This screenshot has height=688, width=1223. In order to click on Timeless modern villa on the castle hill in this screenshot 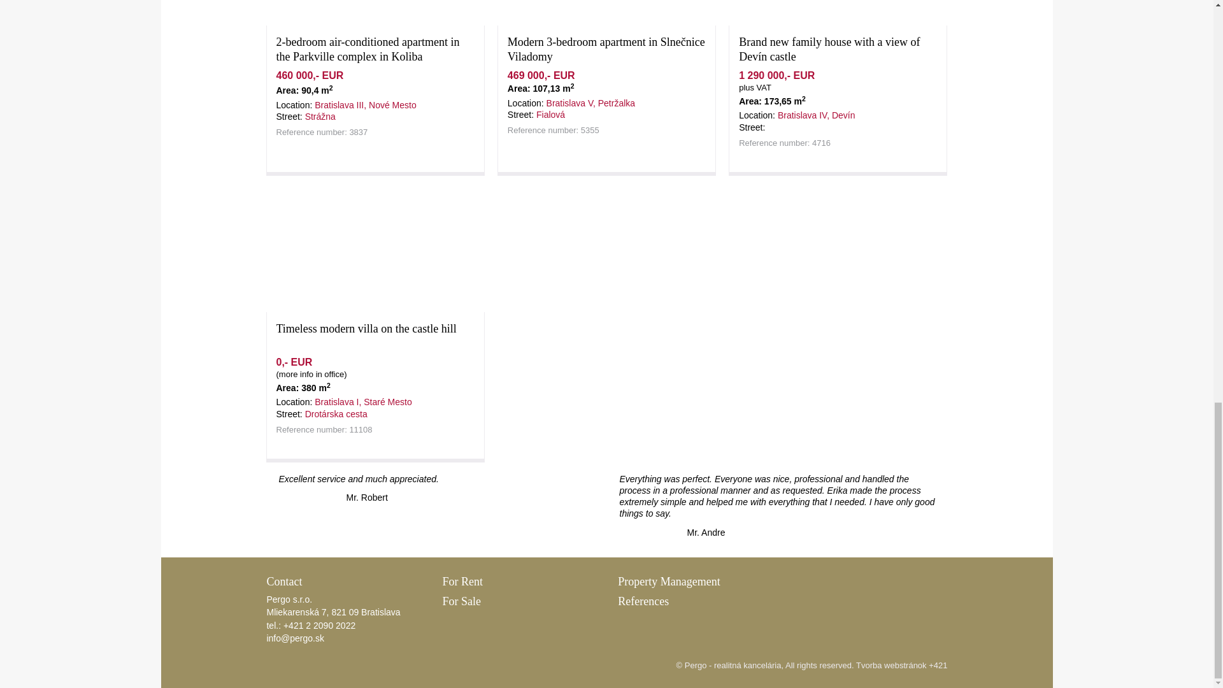, I will do `click(366, 329)`.